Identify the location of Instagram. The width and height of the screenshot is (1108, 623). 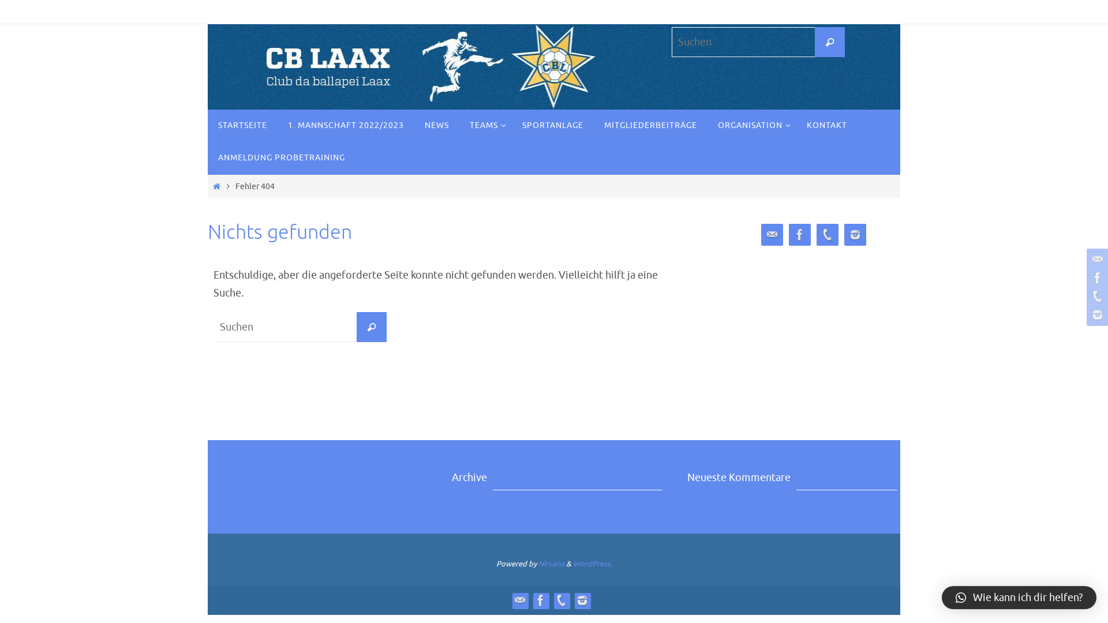
(855, 235).